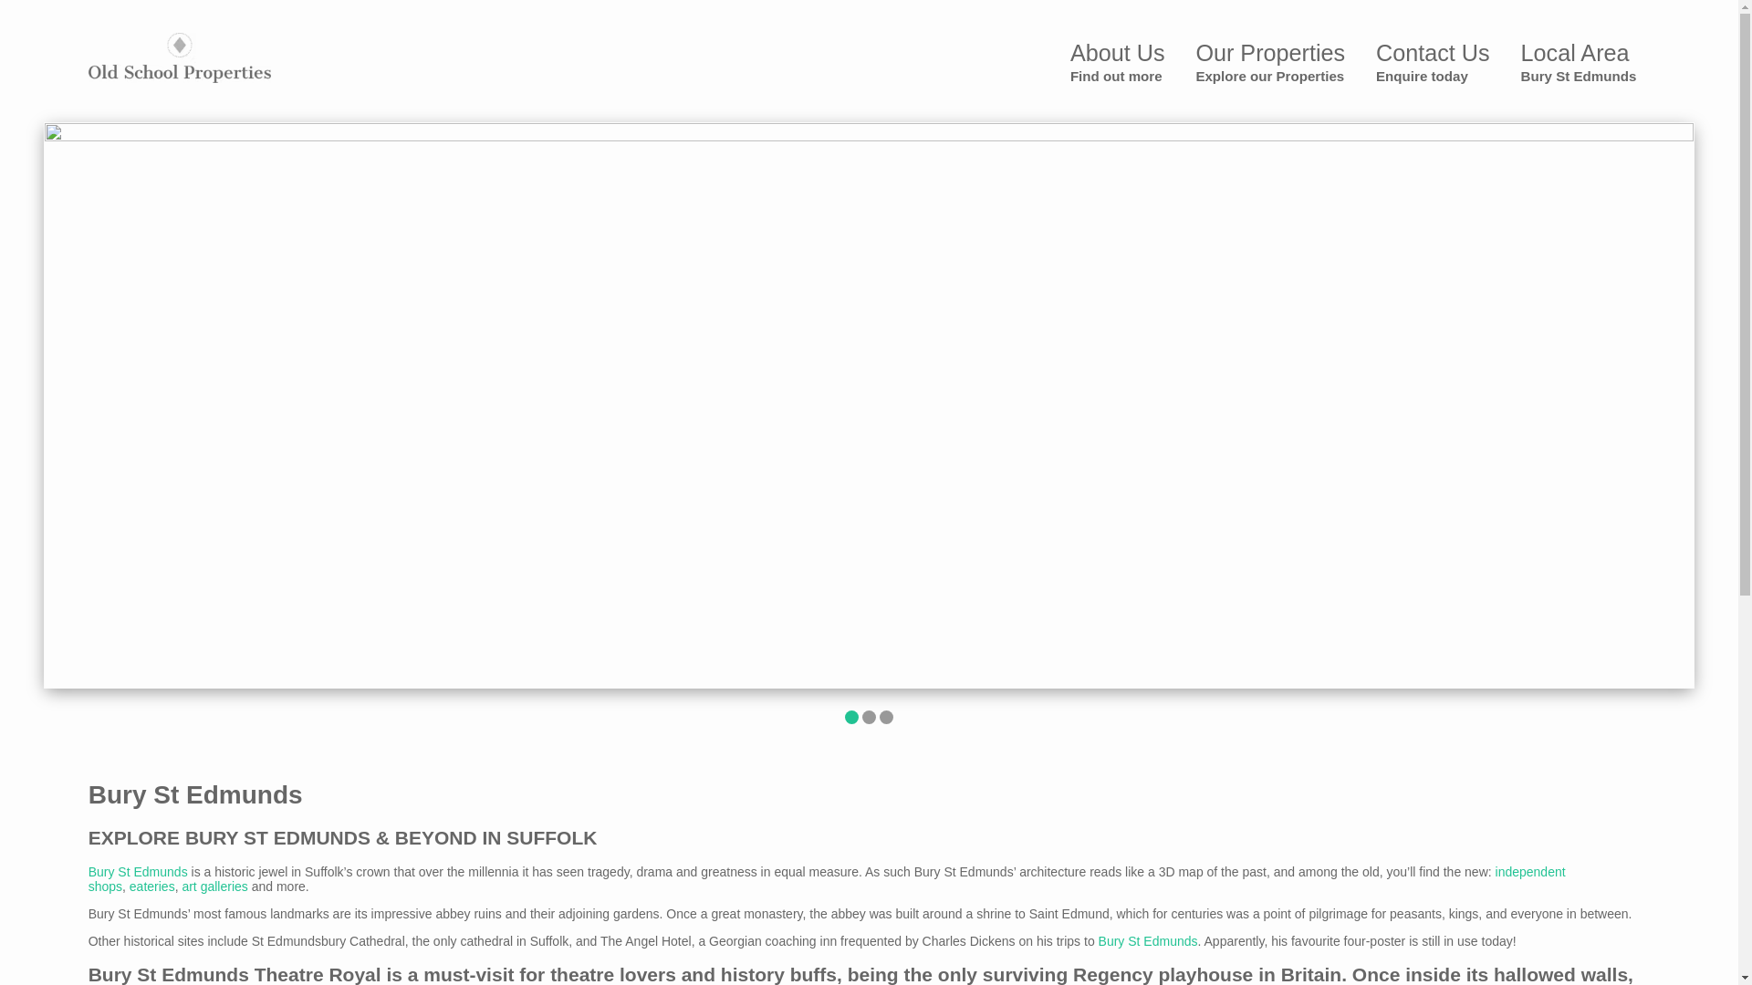 The height and width of the screenshot is (985, 1752). Describe the element at coordinates (138, 872) in the screenshot. I see `Bury St Edmunds` at that location.